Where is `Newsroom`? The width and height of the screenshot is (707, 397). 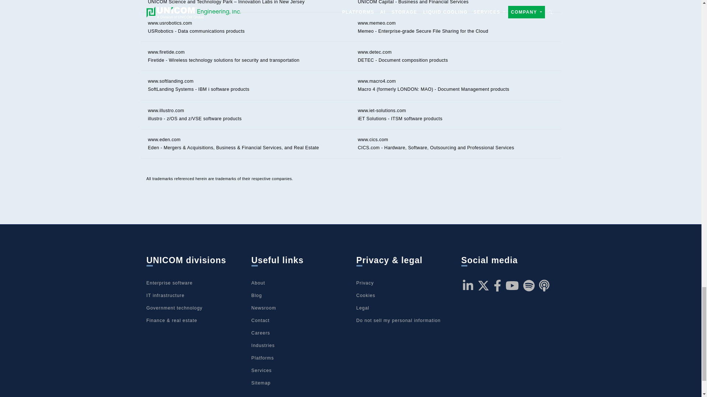 Newsroom is located at coordinates (263, 308).